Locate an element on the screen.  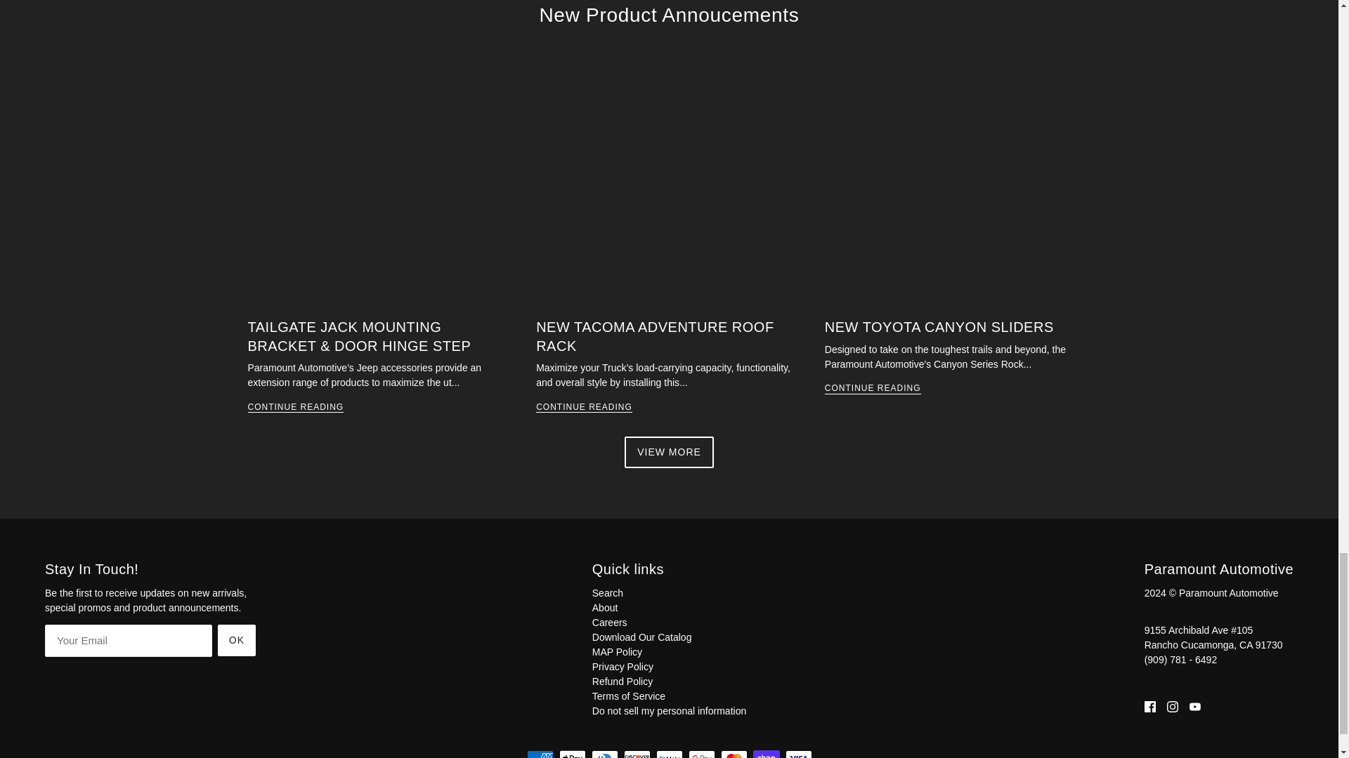
About is located at coordinates (604, 607).